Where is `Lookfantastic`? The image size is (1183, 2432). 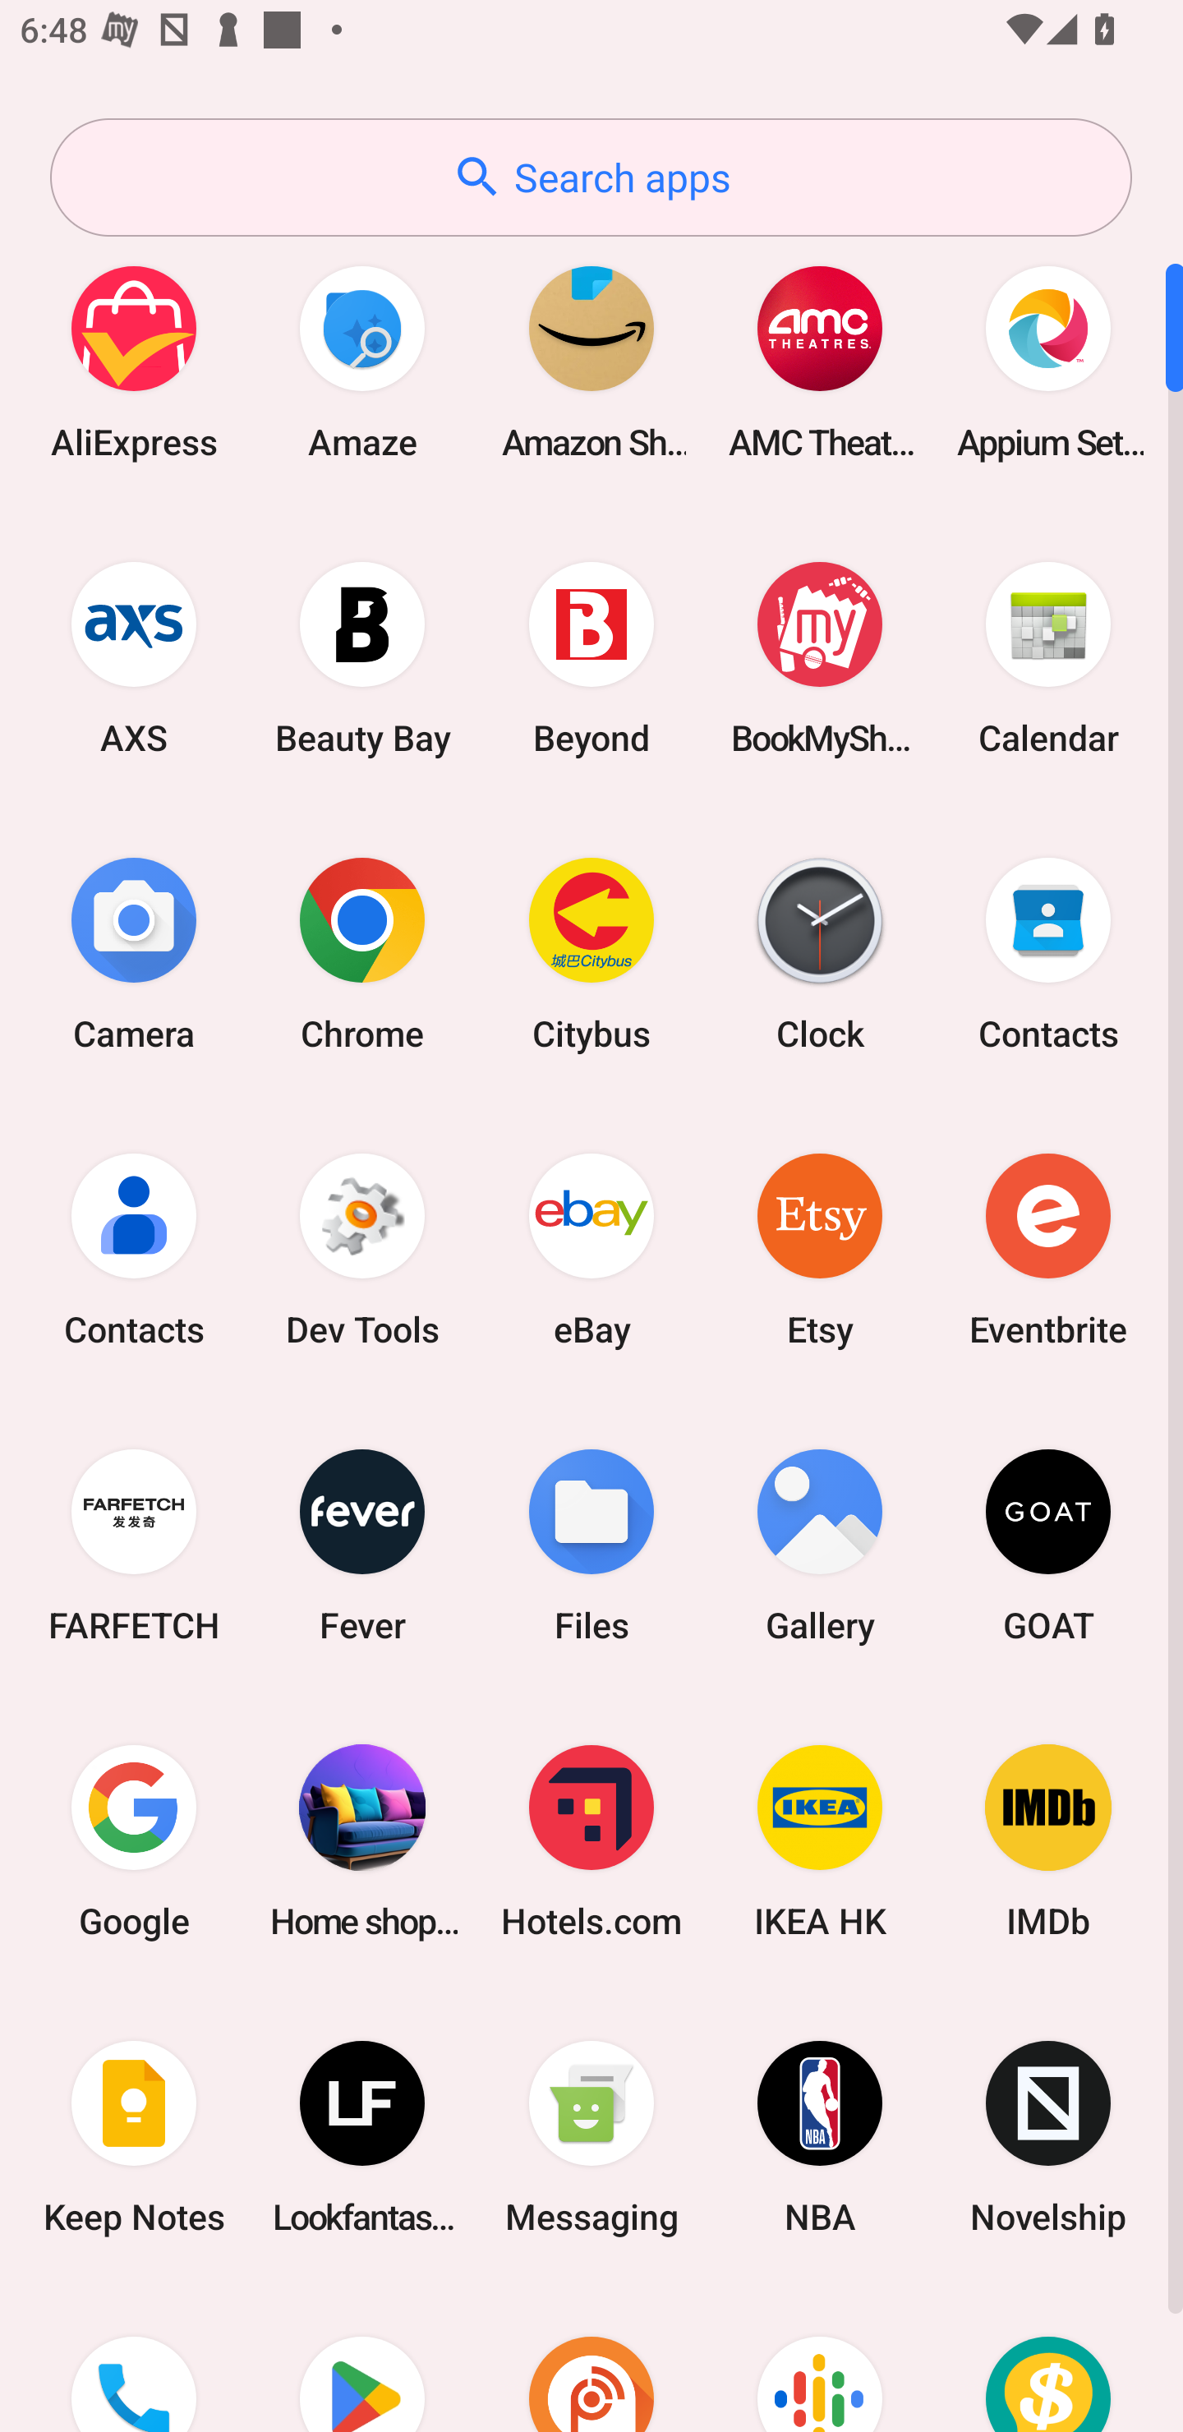 Lookfantastic is located at coordinates (362, 2138).